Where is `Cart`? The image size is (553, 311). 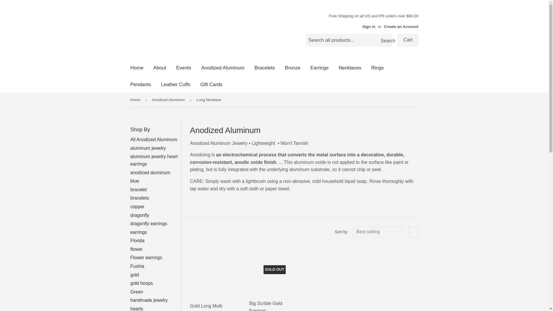 Cart is located at coordinates (408, 40).